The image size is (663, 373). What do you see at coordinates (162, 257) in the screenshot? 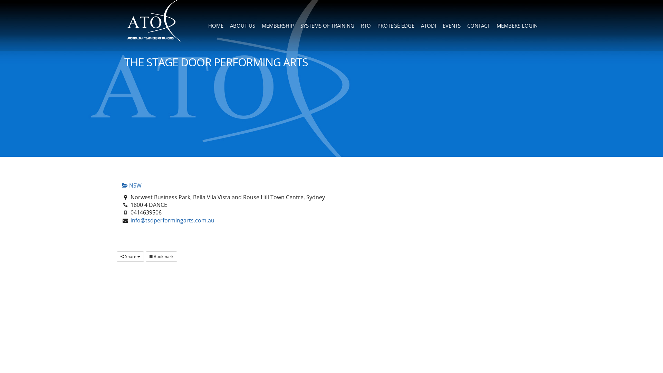
I see `Bookmark` at bounding box center [162, 257].